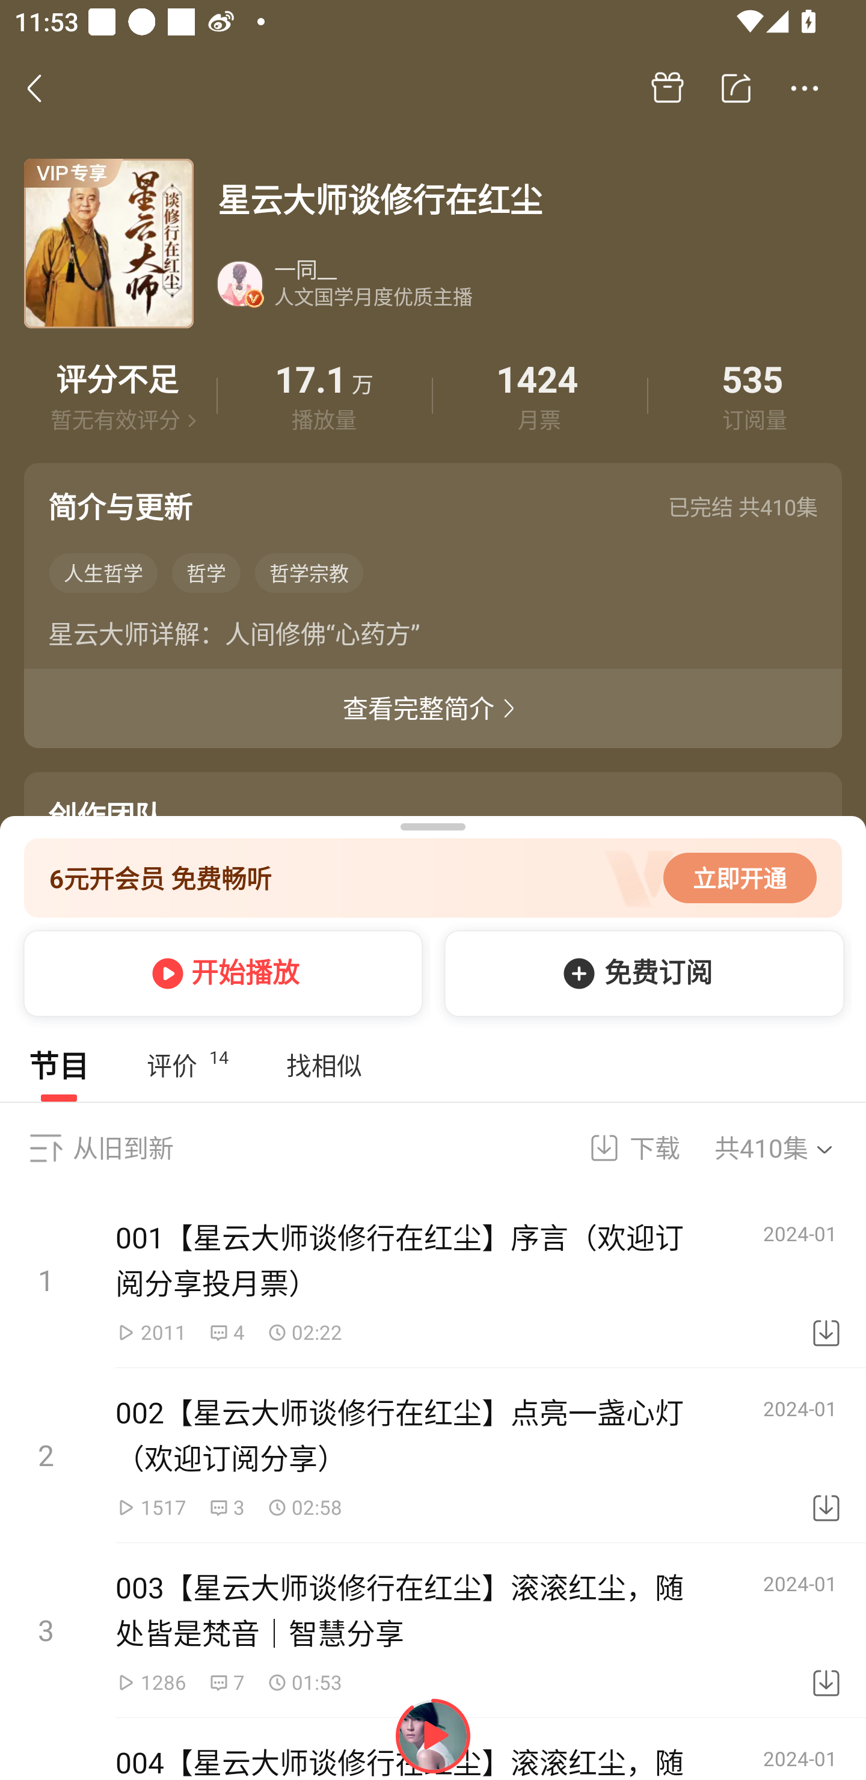 The image size is (866, 1780). Describe the element at coordinates (788, 1148) in the screenshot. I see `共410集 选集，共410集` at that location.